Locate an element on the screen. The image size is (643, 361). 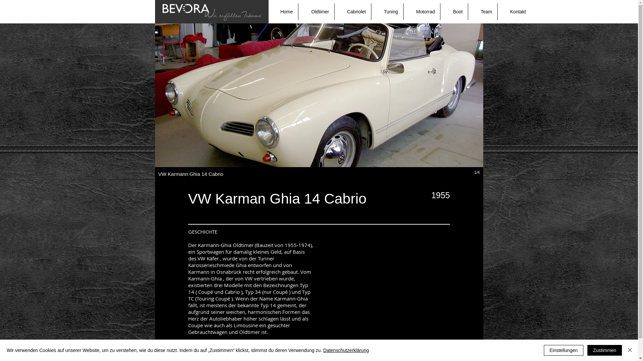
Cabriolet is located at coordinates (352, 12).